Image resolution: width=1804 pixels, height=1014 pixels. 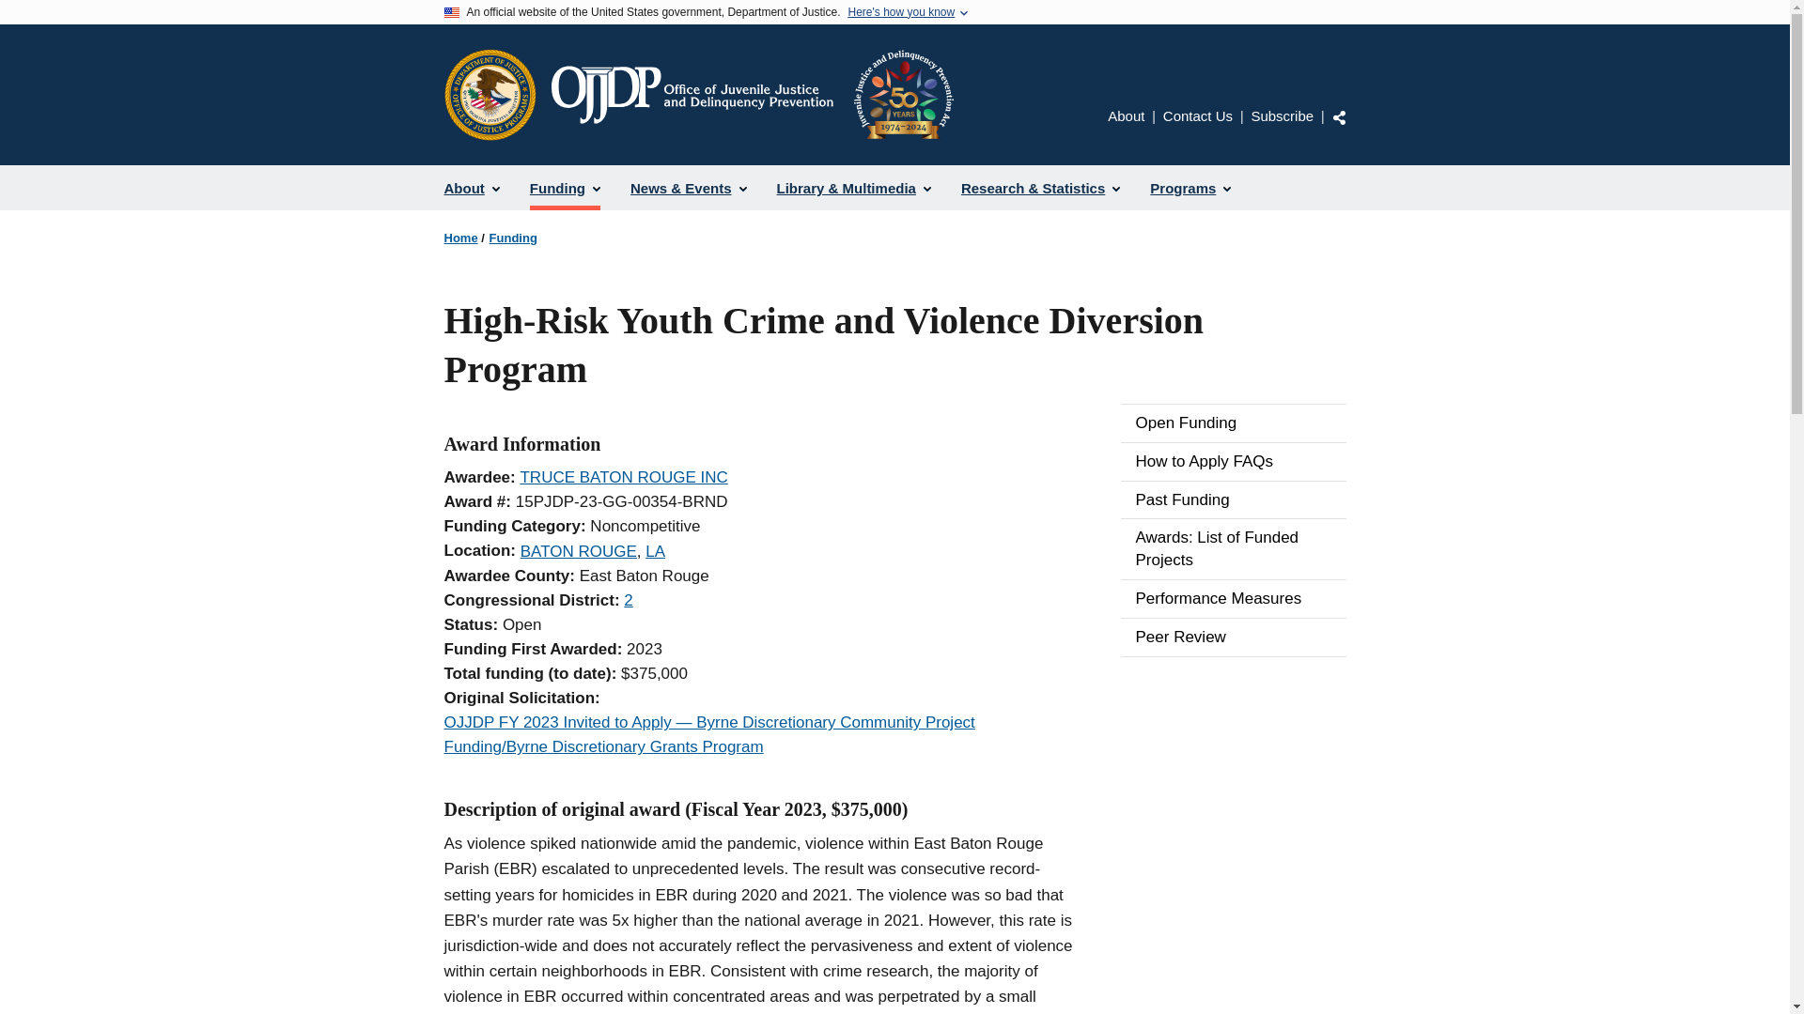 I want to click on Peer Review, so click(x=1233, y=637).